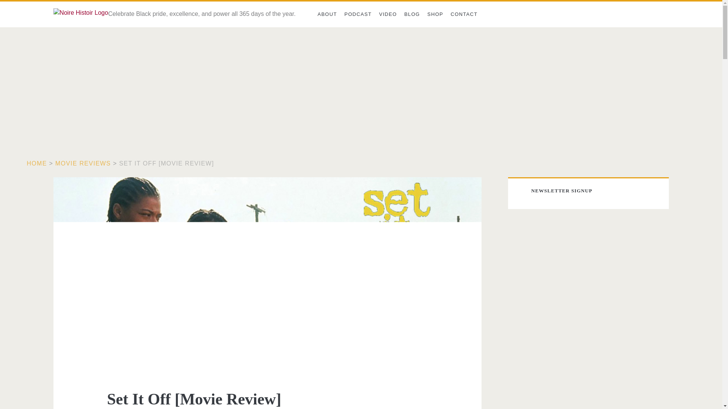  I want to click on MOVIE REVIEWS, so click(83, 163).